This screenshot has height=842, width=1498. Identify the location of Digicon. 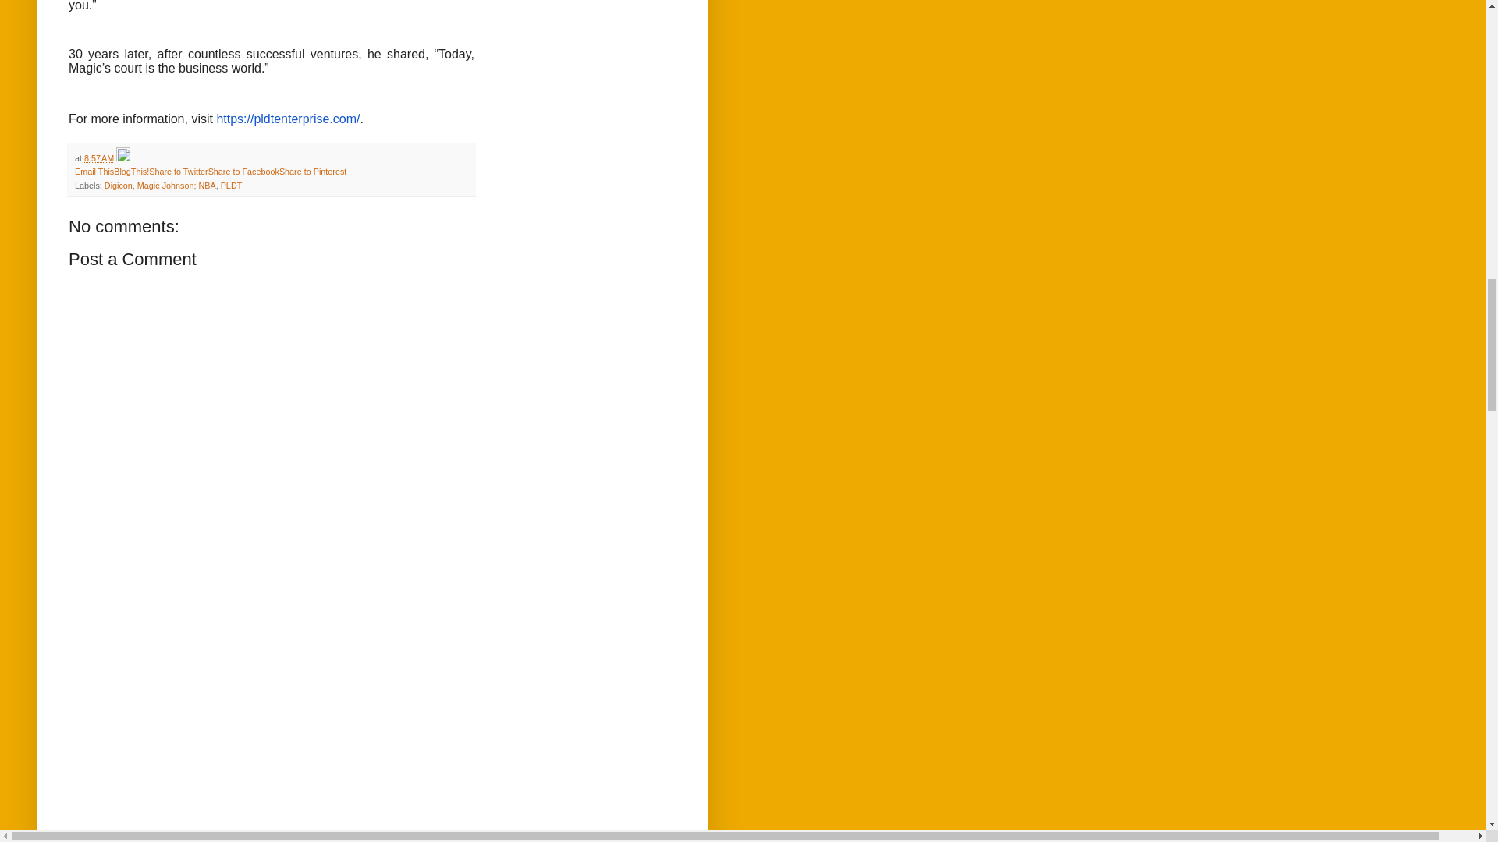
(119, 186).